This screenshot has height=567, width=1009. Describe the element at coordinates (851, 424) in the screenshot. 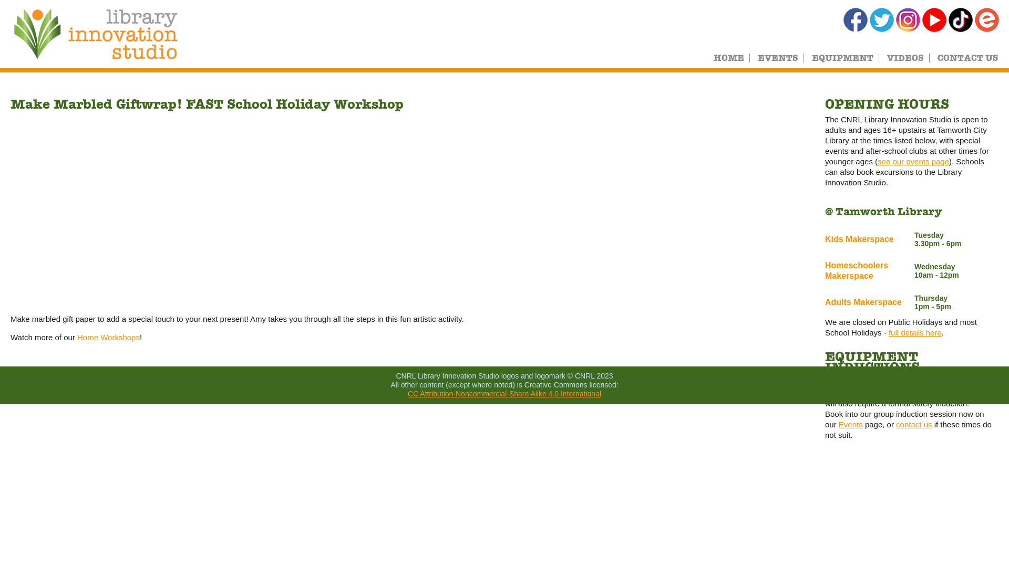

I see `Events` at that location.